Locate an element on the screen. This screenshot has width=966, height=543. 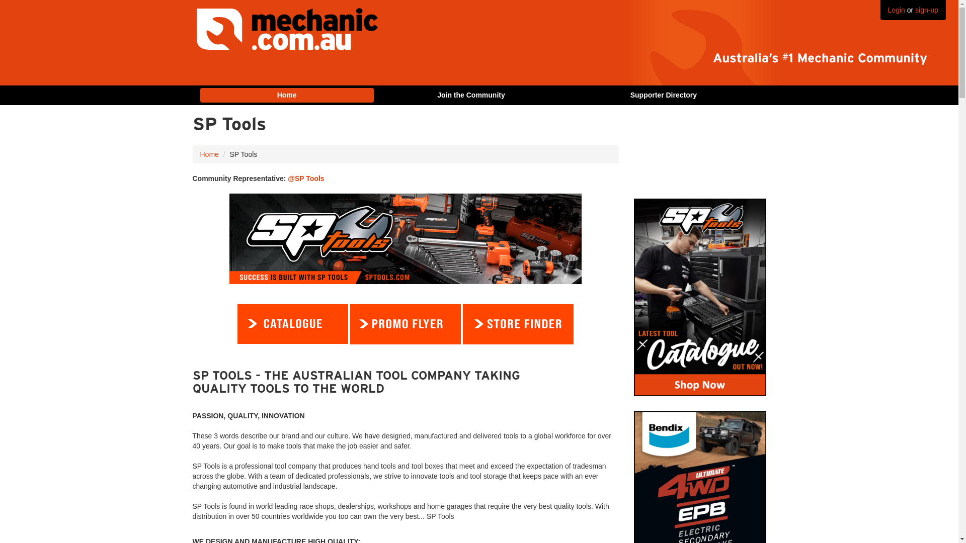
sign-up is located at coordinates (927, 10).